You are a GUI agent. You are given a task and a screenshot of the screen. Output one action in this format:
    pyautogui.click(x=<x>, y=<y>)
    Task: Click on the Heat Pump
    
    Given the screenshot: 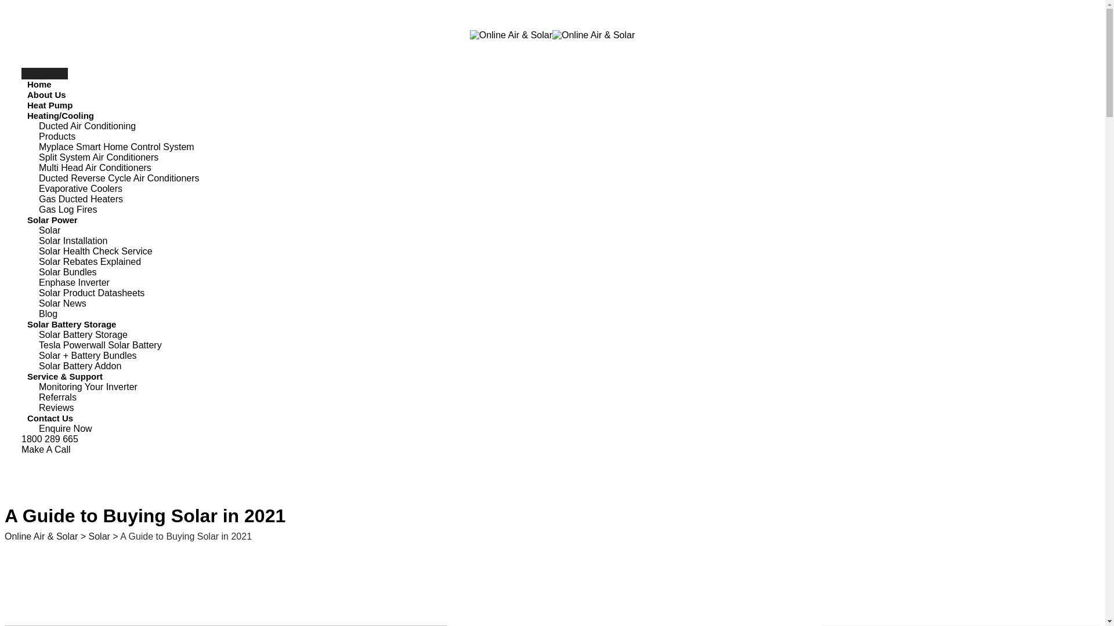 What is the action you would take?
    pyautogui.click(x=50, y=105)
    